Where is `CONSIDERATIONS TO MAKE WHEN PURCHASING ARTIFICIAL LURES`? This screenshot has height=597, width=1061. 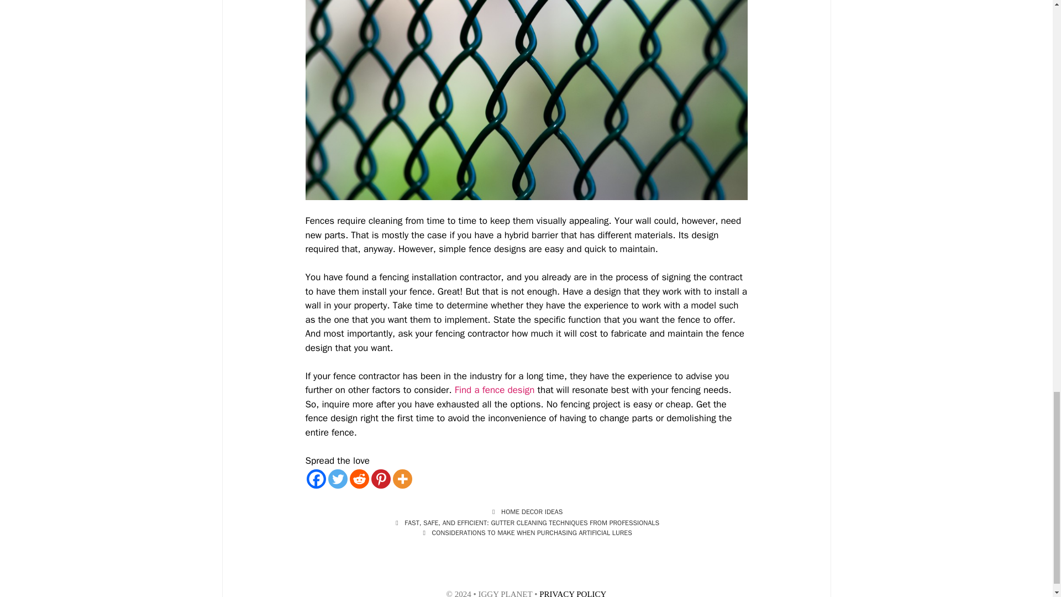 CONSIDERATIONS TO MAKE WHEN PURCHASING ARTIFICIAL LURES is located at coordinates (532, 533).